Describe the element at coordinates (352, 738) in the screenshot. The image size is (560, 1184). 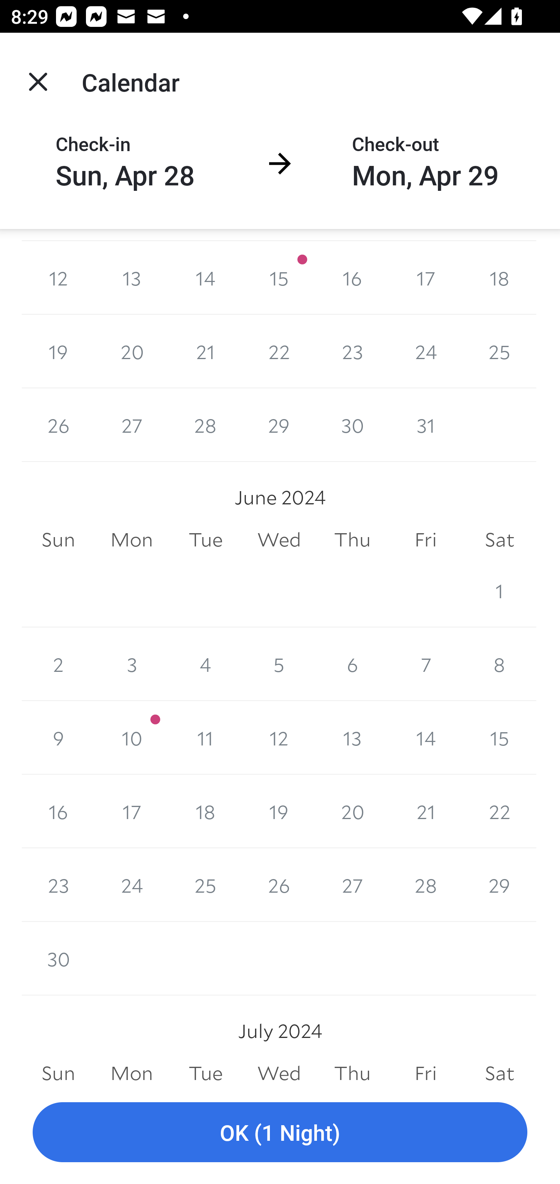
I see `13 13 June 2024` at that location.